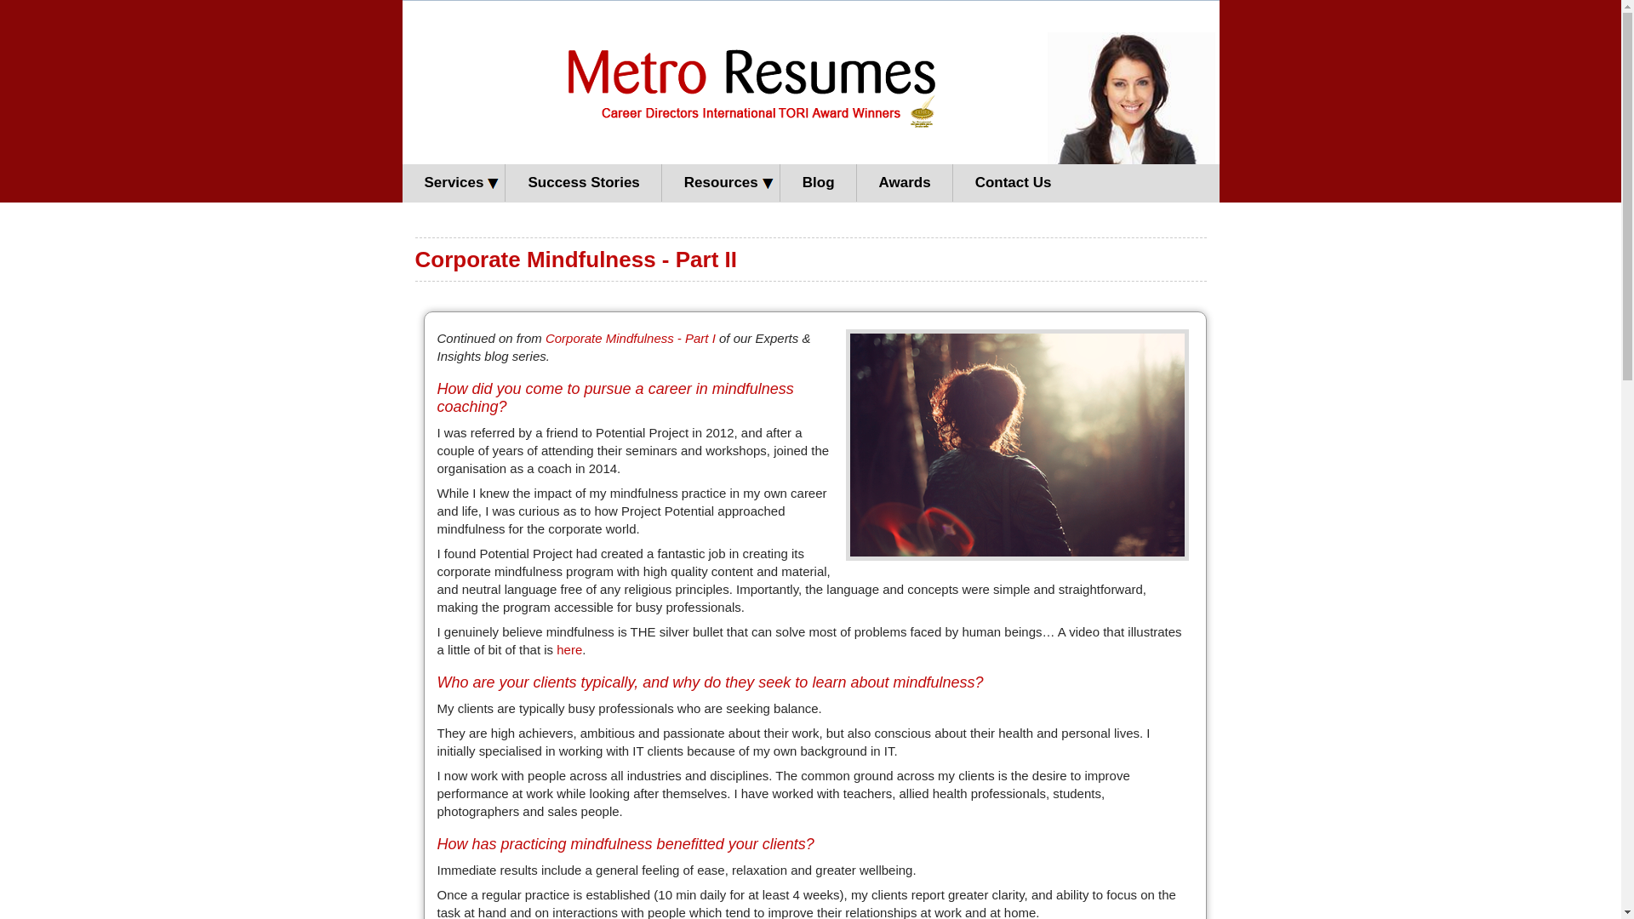  What do you see at coordinates (688, 140) in the screenshot?
I see `Home` at bounding box center [688, 140].